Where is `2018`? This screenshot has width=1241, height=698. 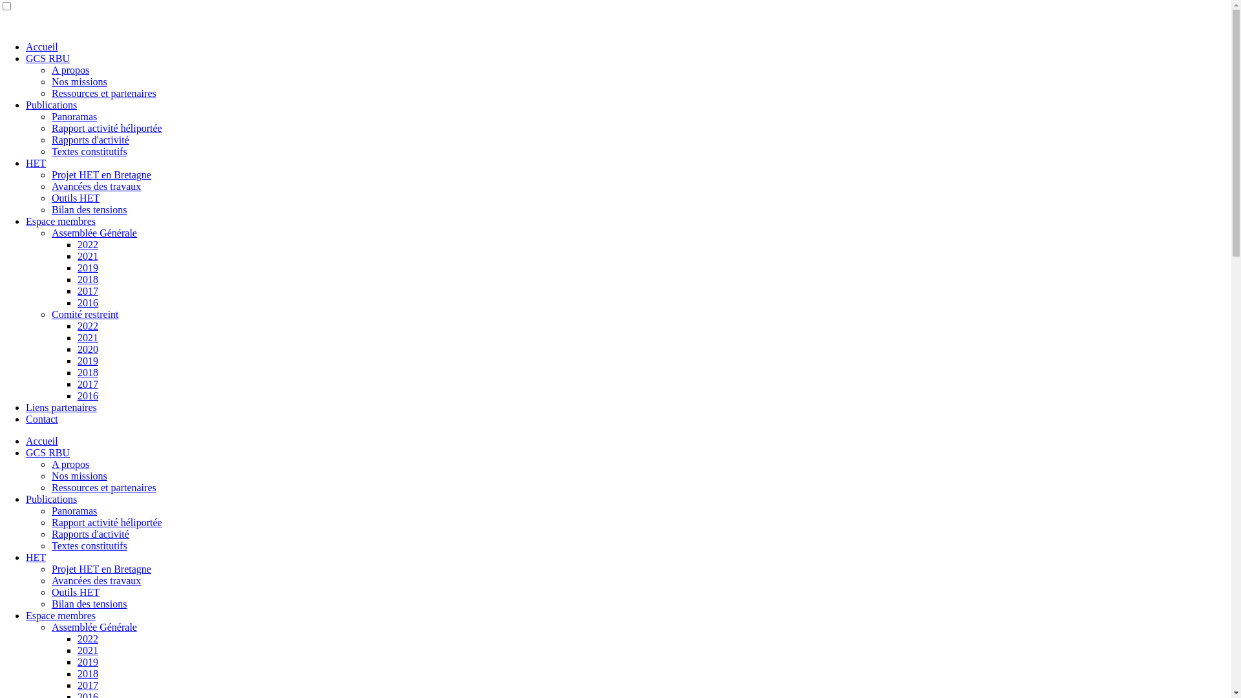 2018 is located at coordinates (88, 673).